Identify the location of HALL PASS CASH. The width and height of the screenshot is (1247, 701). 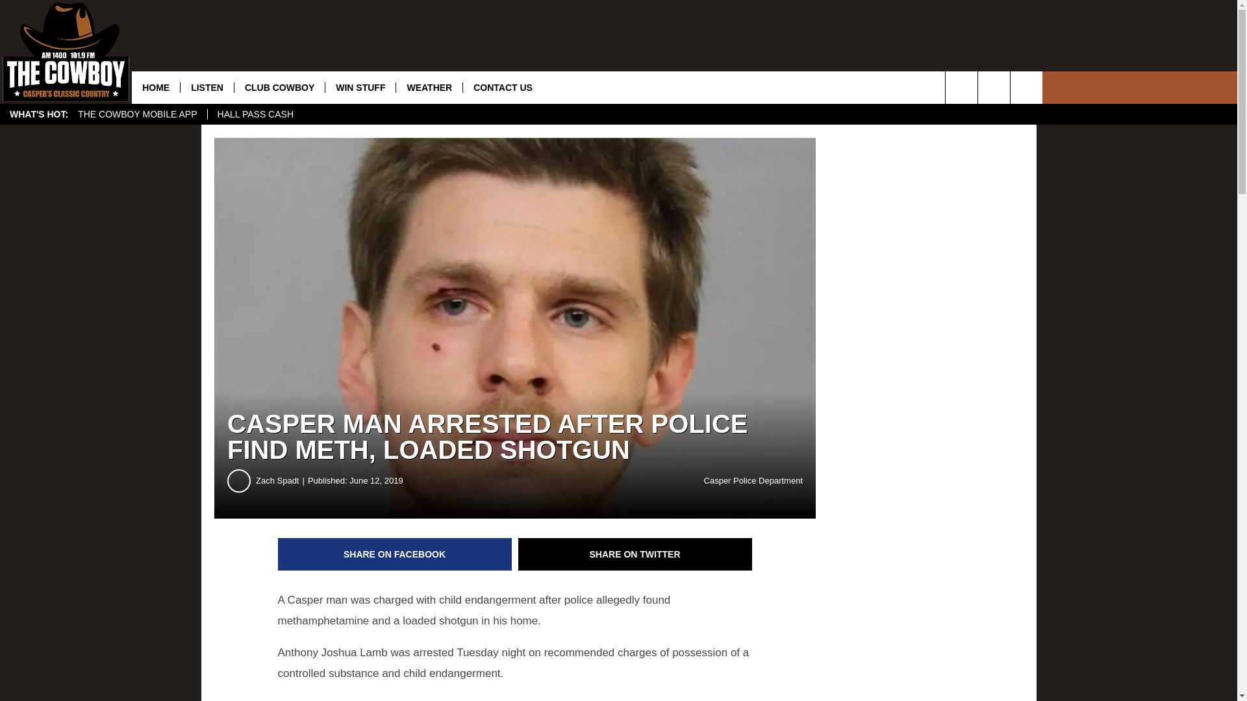
(255, 114).